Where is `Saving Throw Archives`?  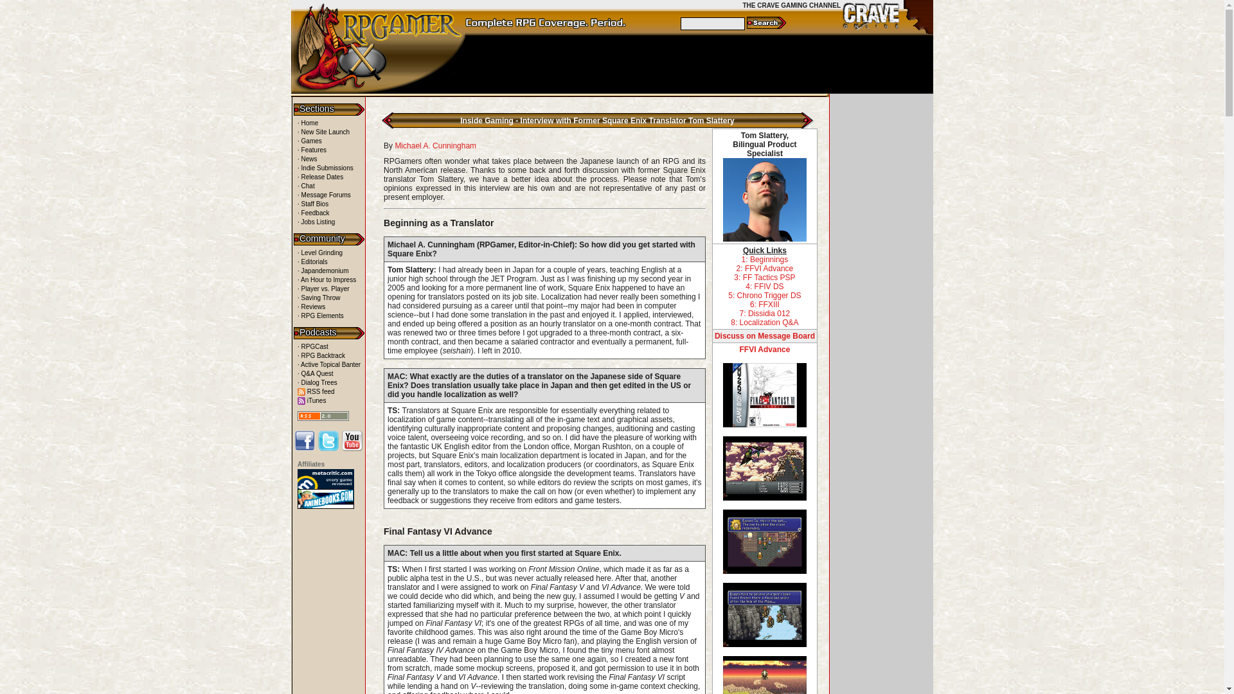 Saving Throw Archives is located at coordinates (319, 297).